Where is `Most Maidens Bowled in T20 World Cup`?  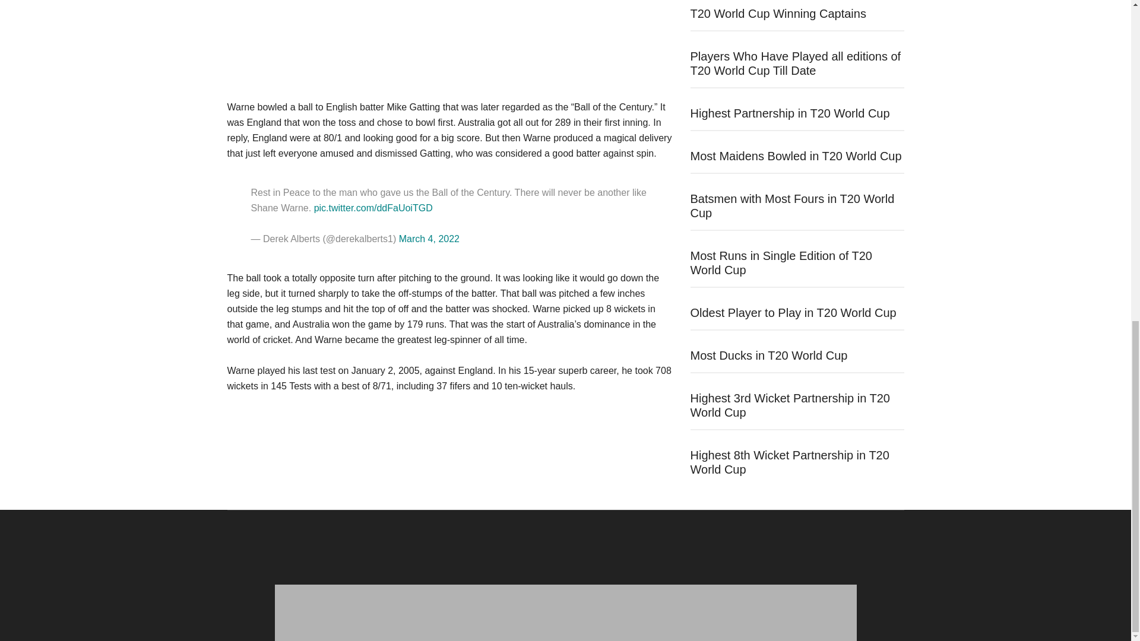
Most Maidens Bowled in T20 World Cup is located at coordinates (796, 156).